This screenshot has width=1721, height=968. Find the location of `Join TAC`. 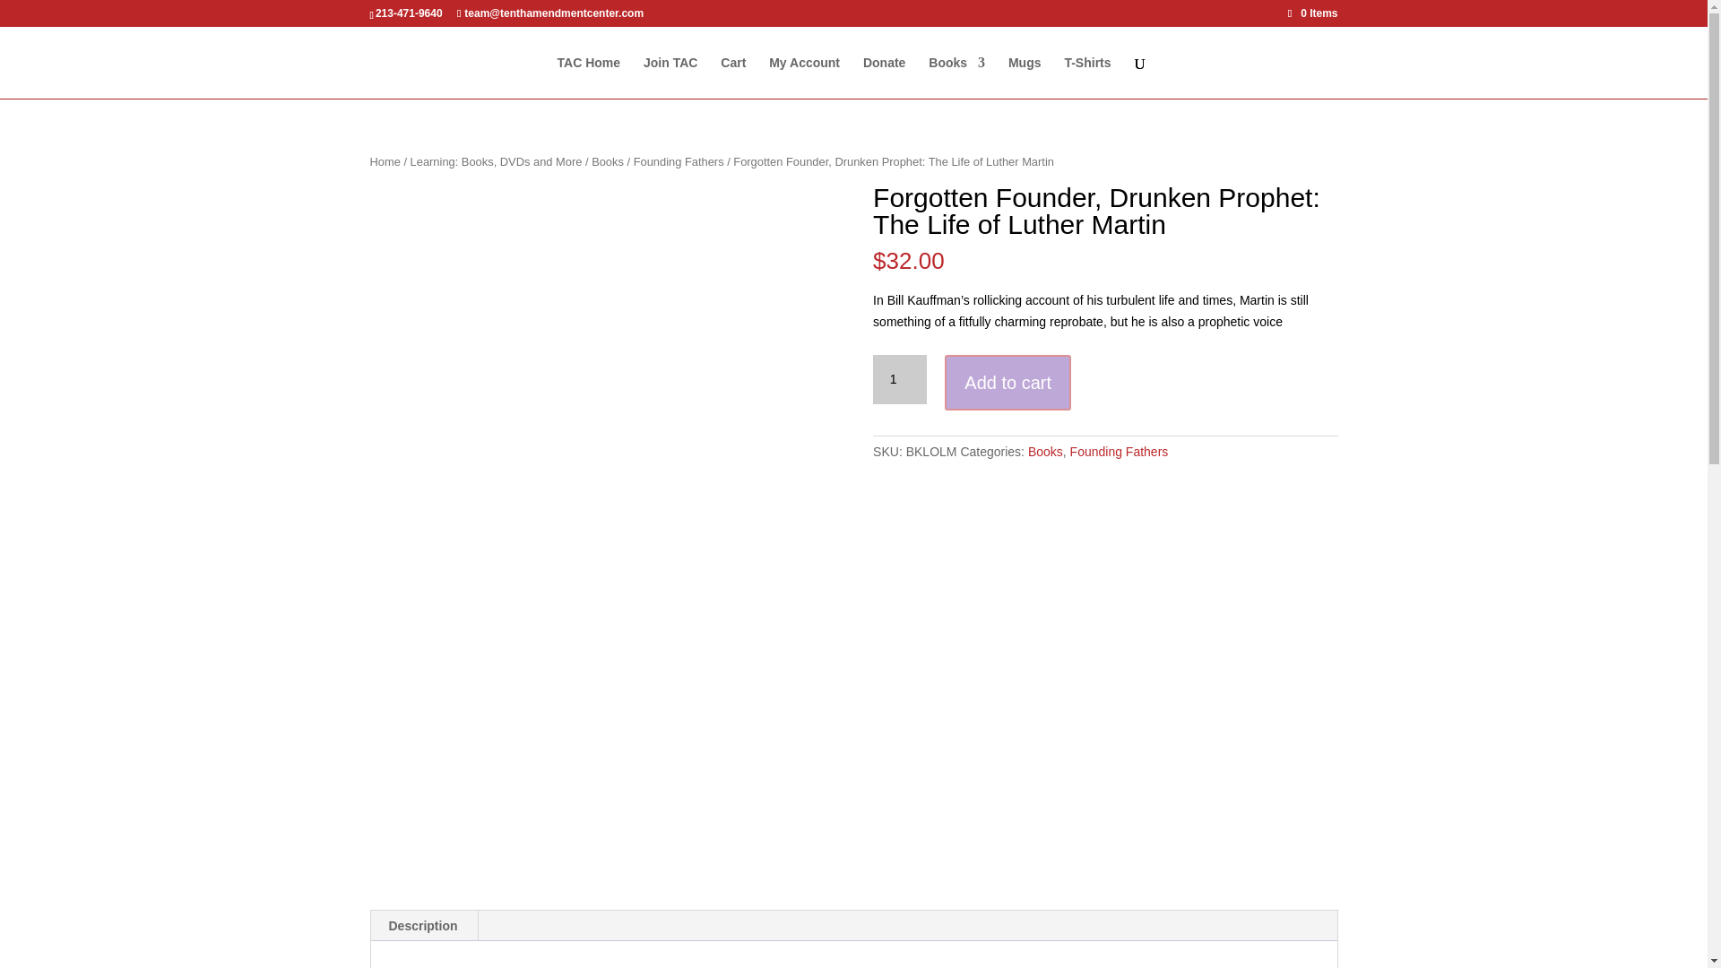

Join TAC is located at coordinates (670, 77).